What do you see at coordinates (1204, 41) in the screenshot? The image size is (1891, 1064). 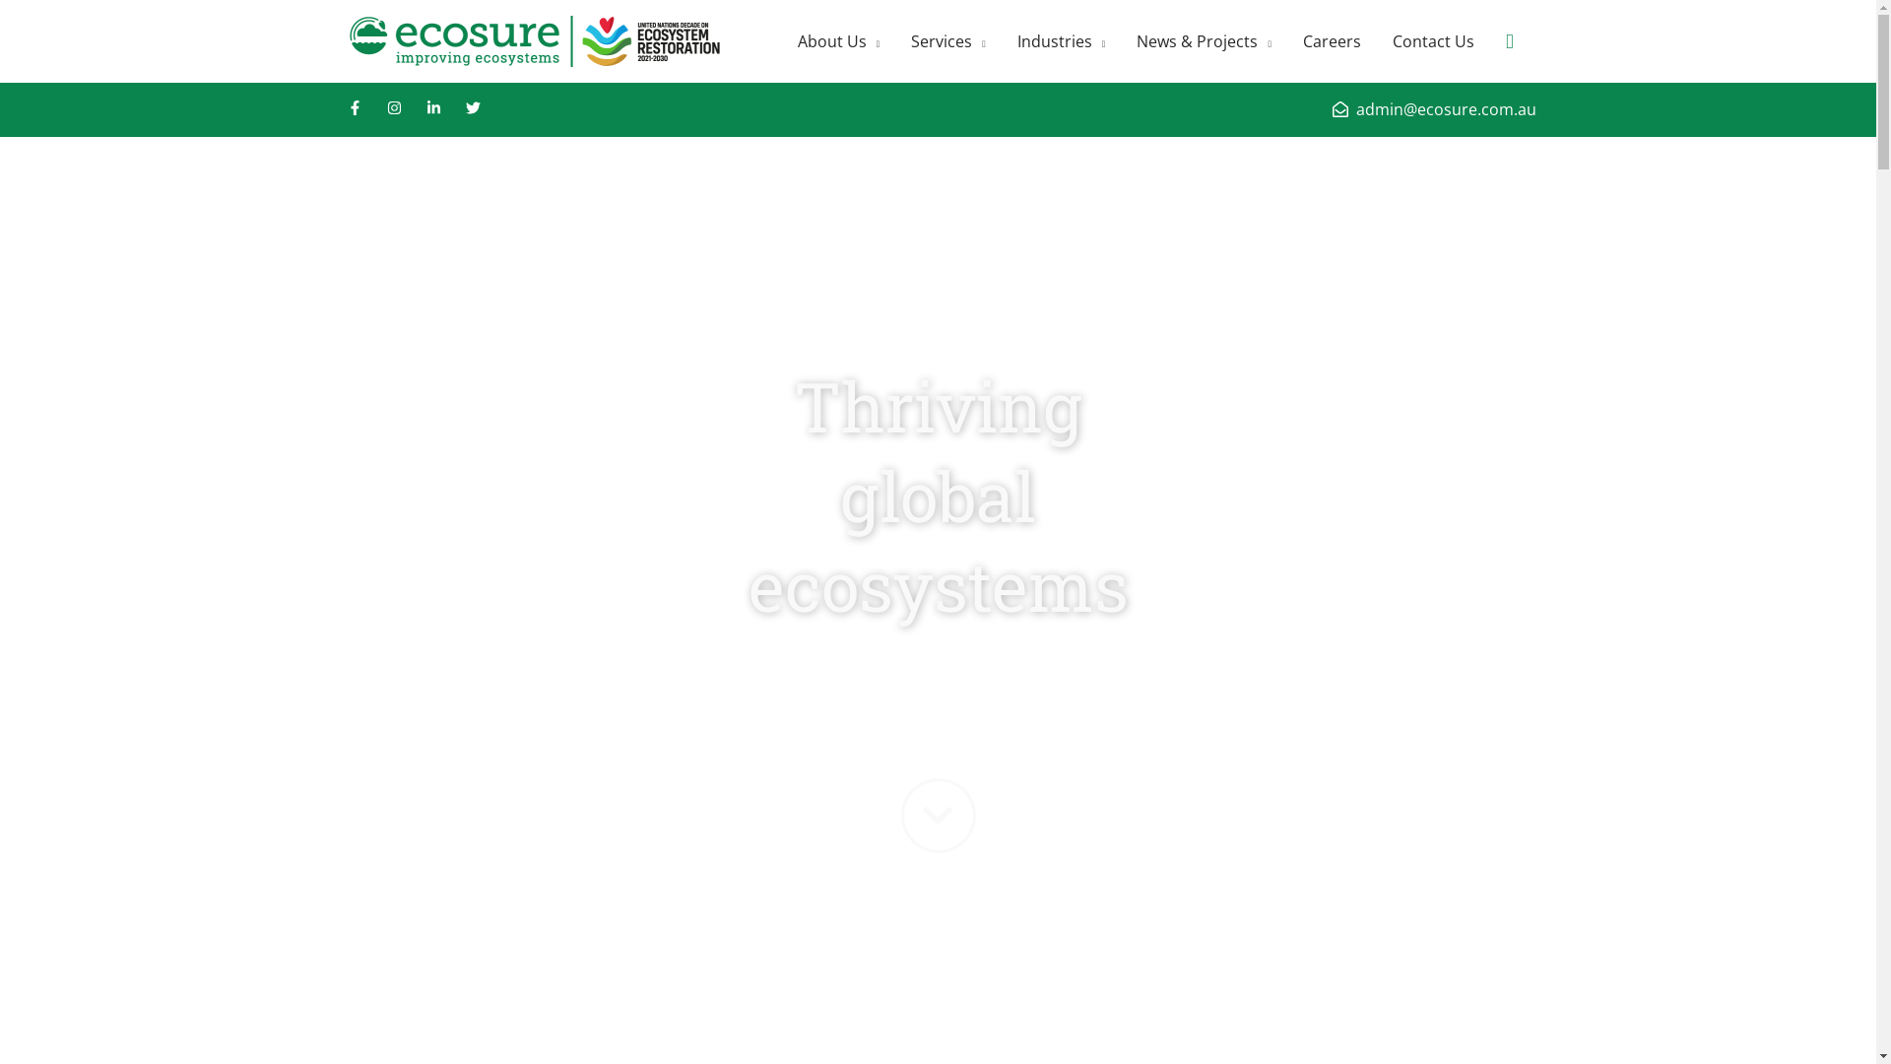 I see `News & Projects` at bounding box center [1204, 41].